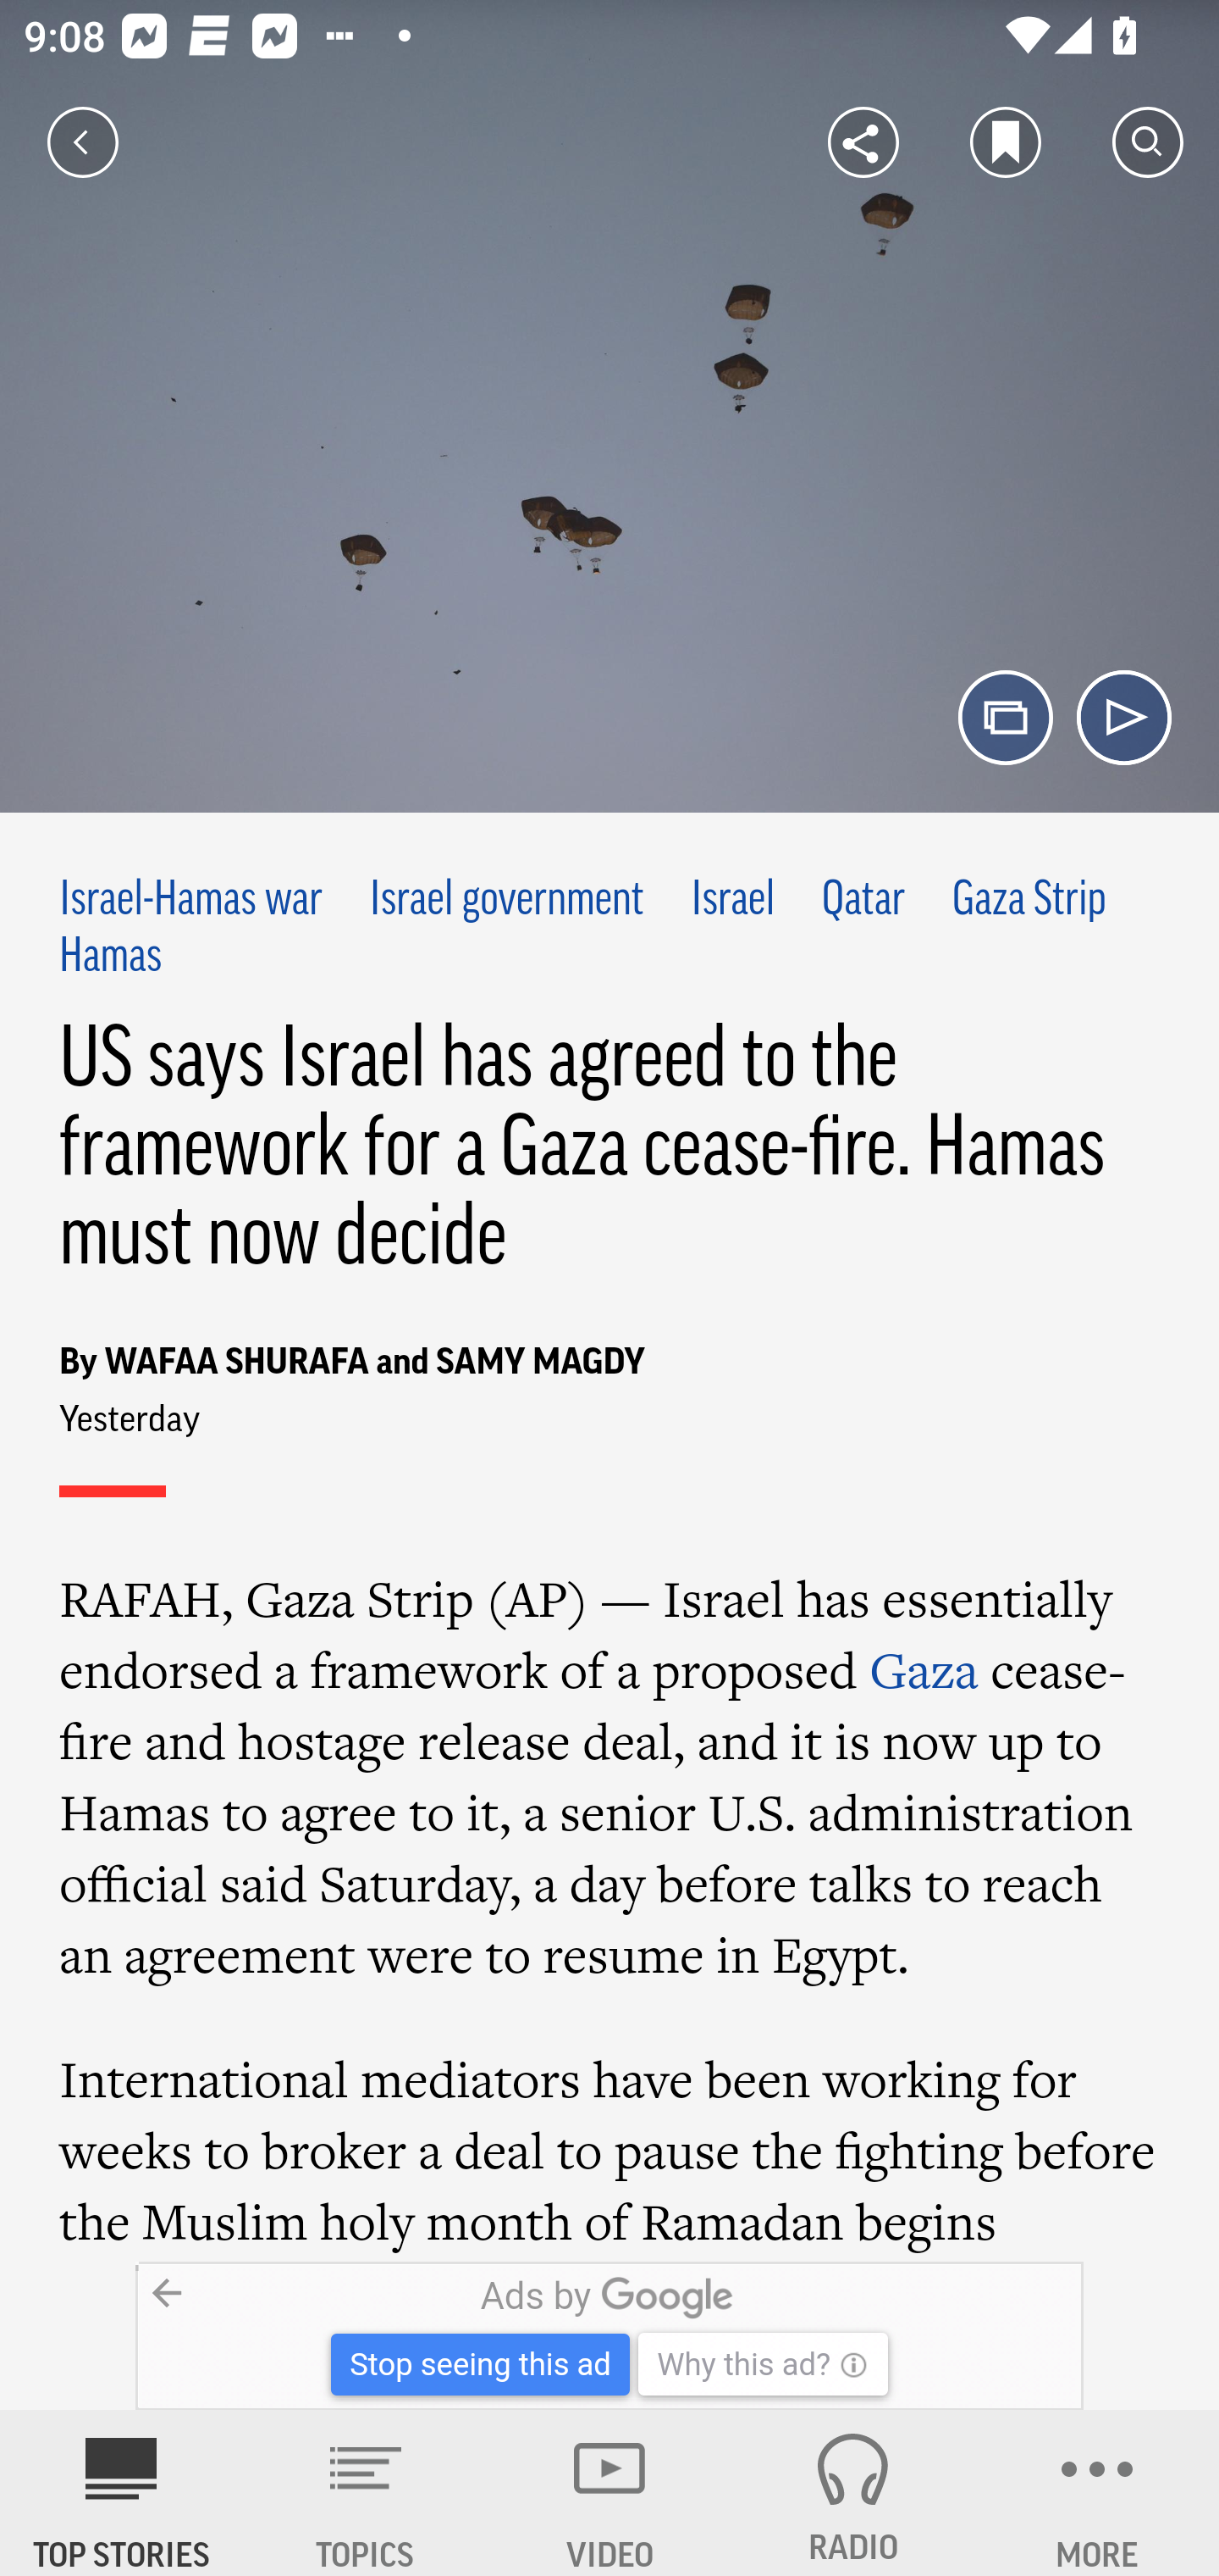 The image size is (1219, 2576). Describe the element at coordinates (122, 2493) in the screenshot. I see `AP News TOP STORIES` at that location.